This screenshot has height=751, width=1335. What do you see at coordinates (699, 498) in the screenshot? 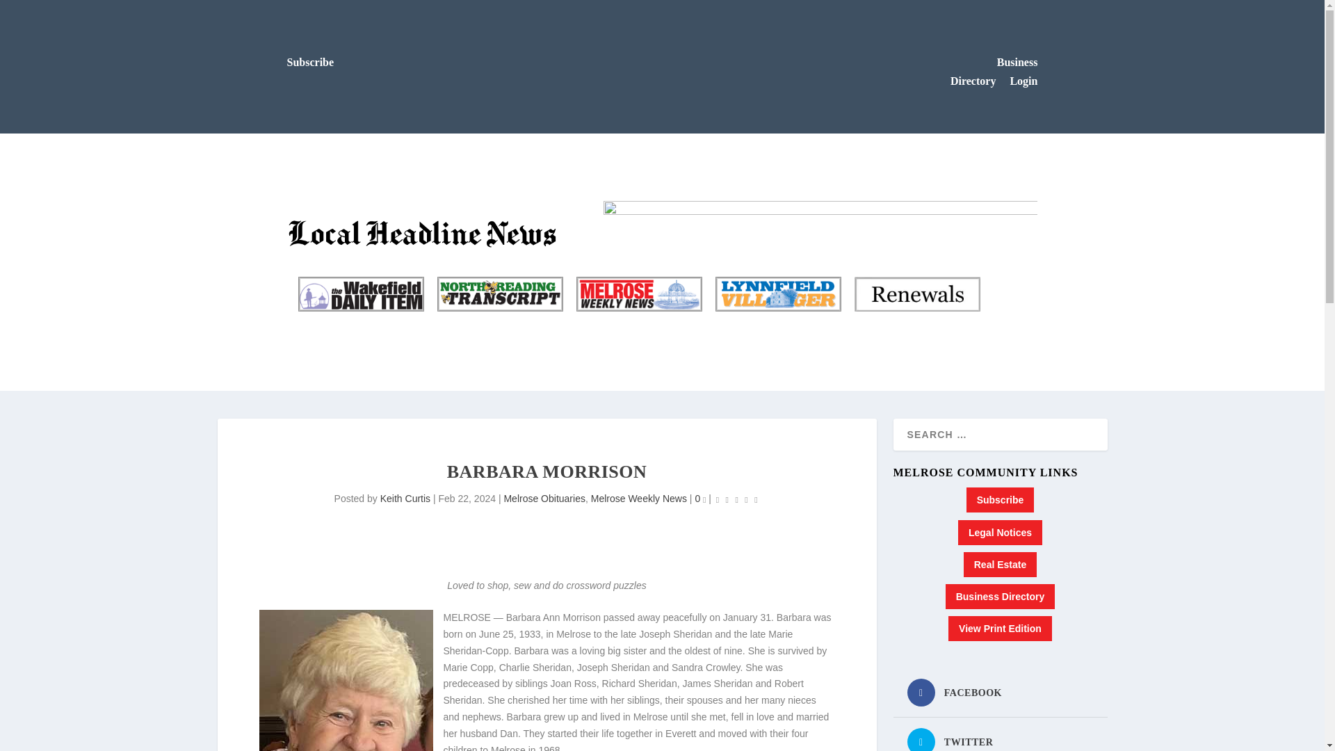
I see `0` at bounding box center [699, 498].